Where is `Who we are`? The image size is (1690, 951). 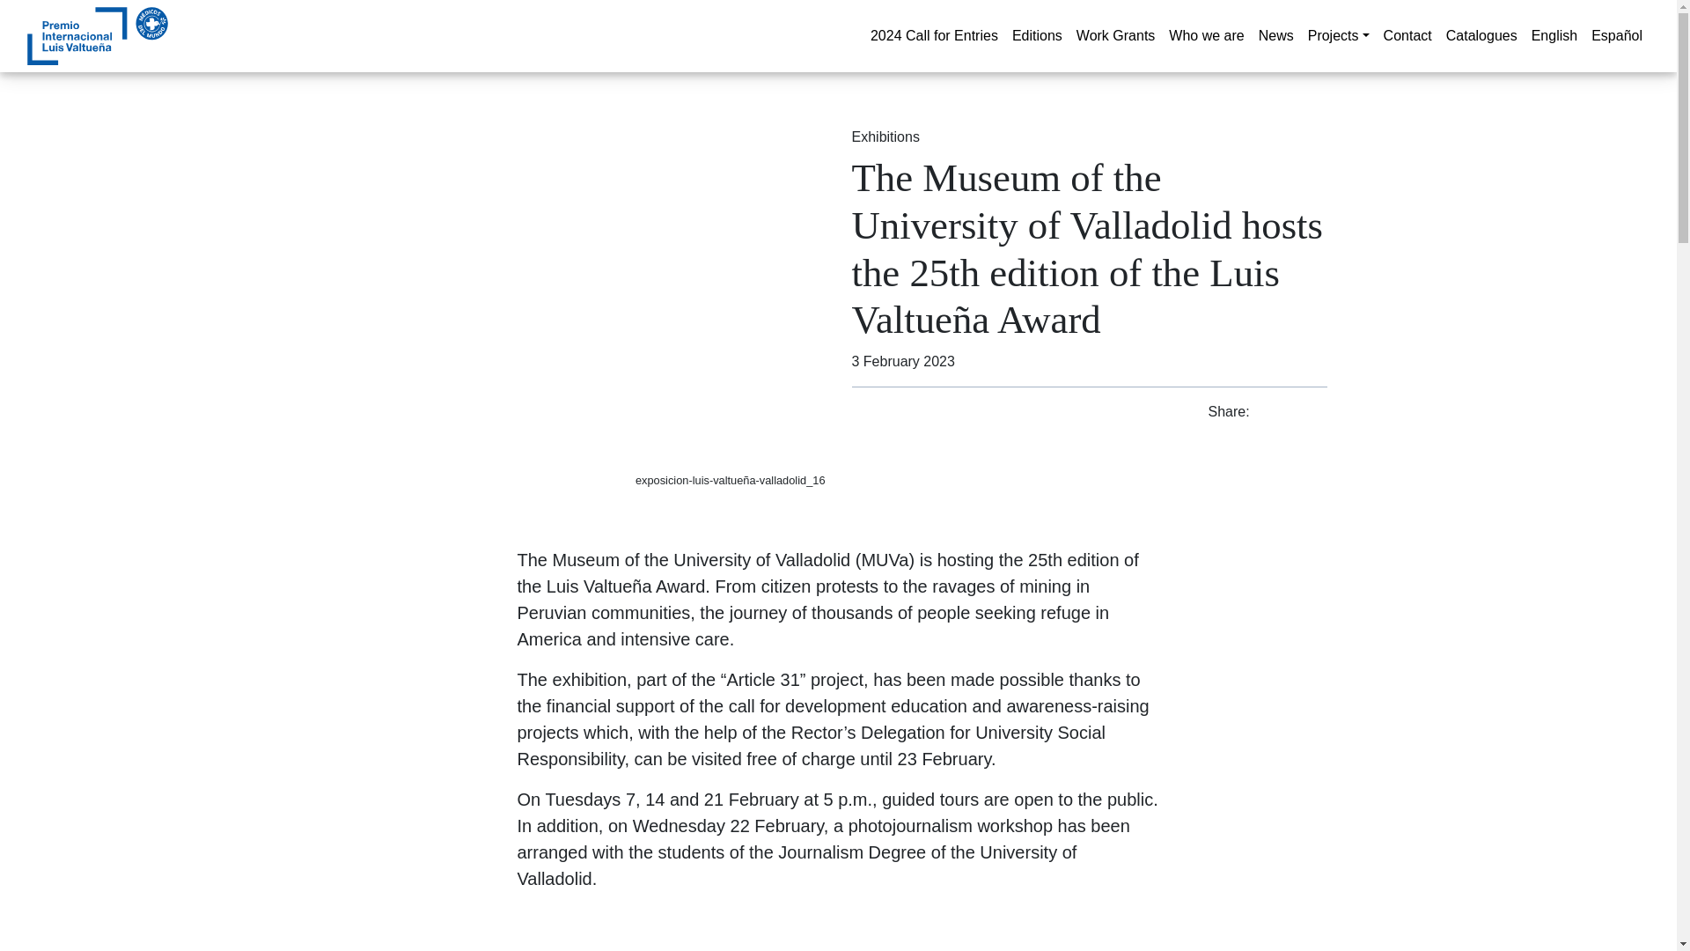 Who we are is located at coordinates (1206, 35).